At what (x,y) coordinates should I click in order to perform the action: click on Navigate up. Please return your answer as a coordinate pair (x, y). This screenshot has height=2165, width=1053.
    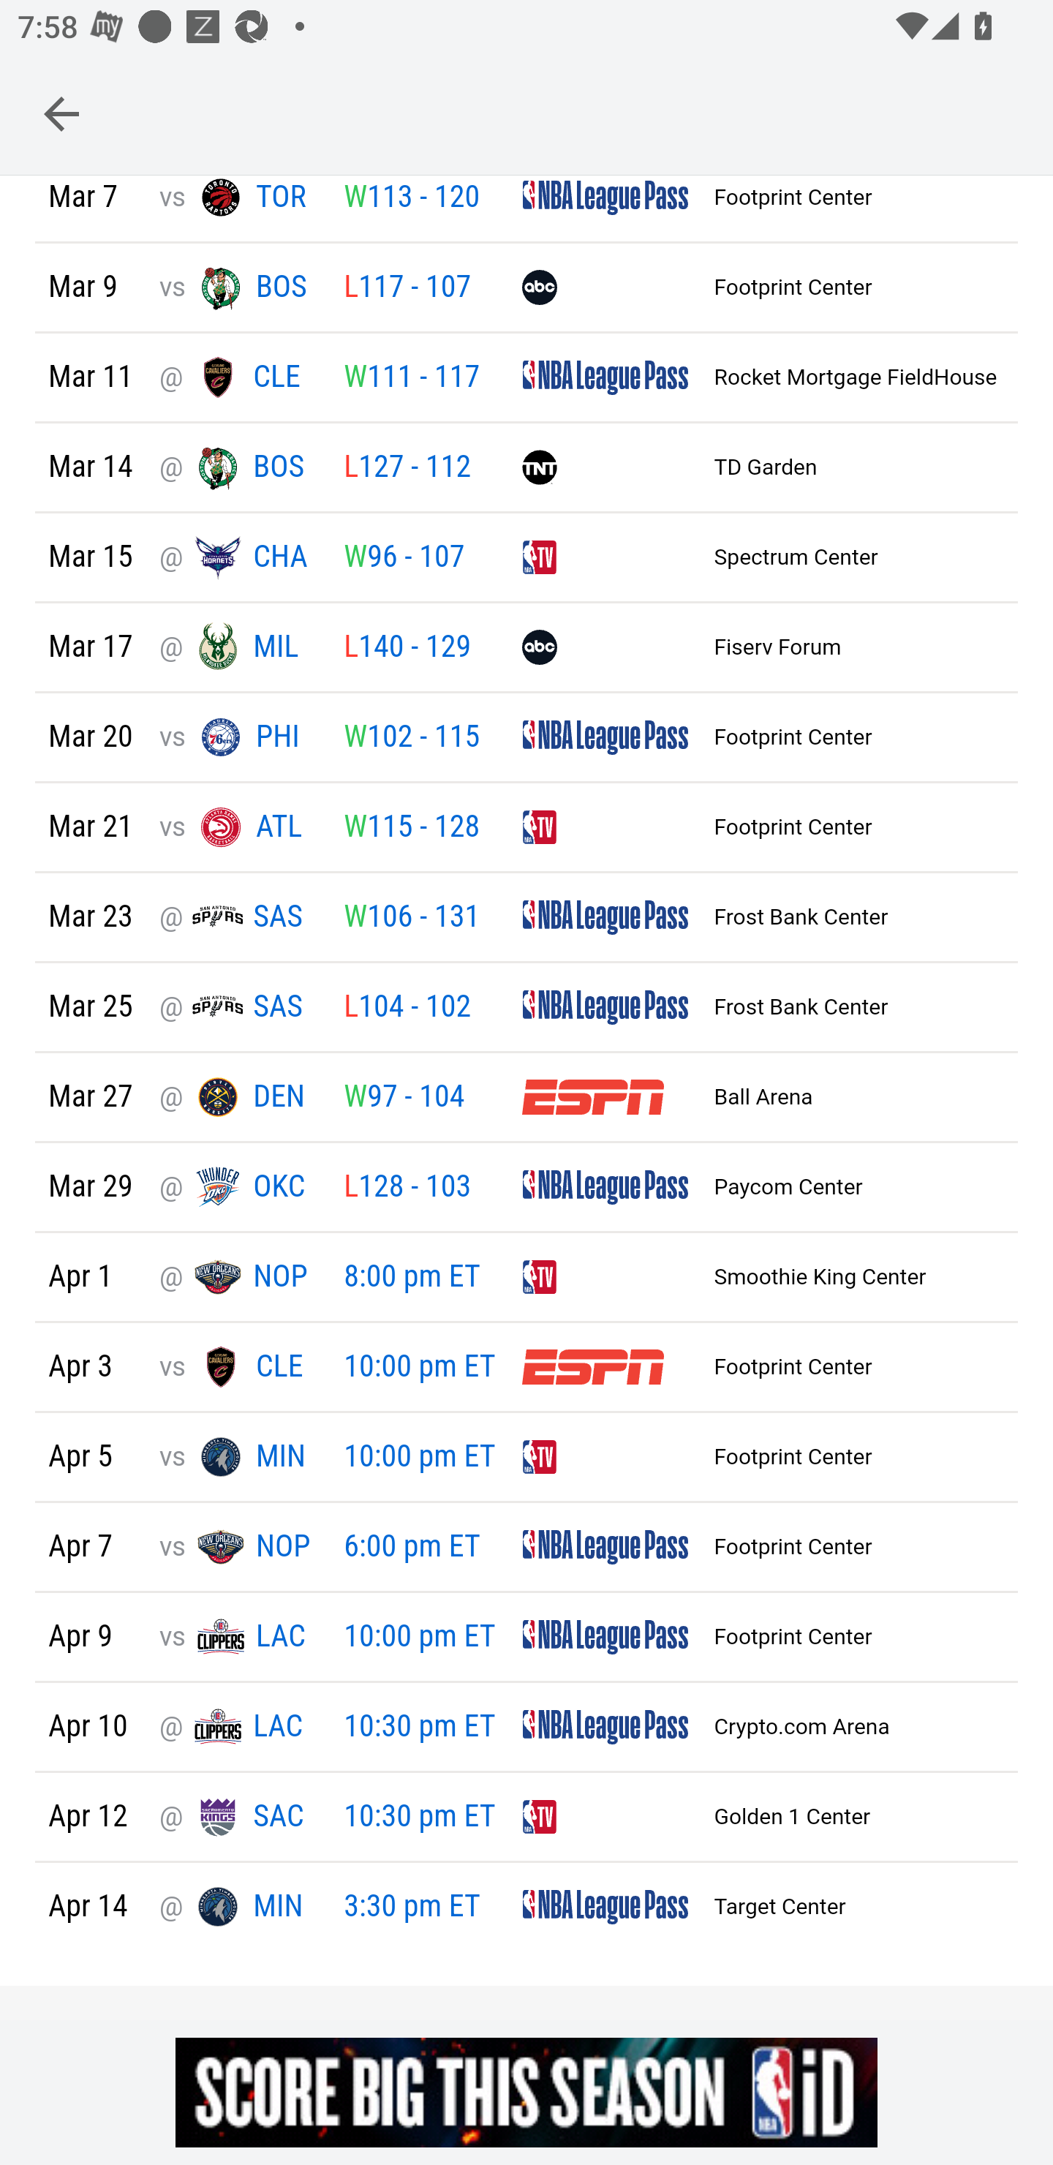
    Looking at the image, I should click on (61, 113).